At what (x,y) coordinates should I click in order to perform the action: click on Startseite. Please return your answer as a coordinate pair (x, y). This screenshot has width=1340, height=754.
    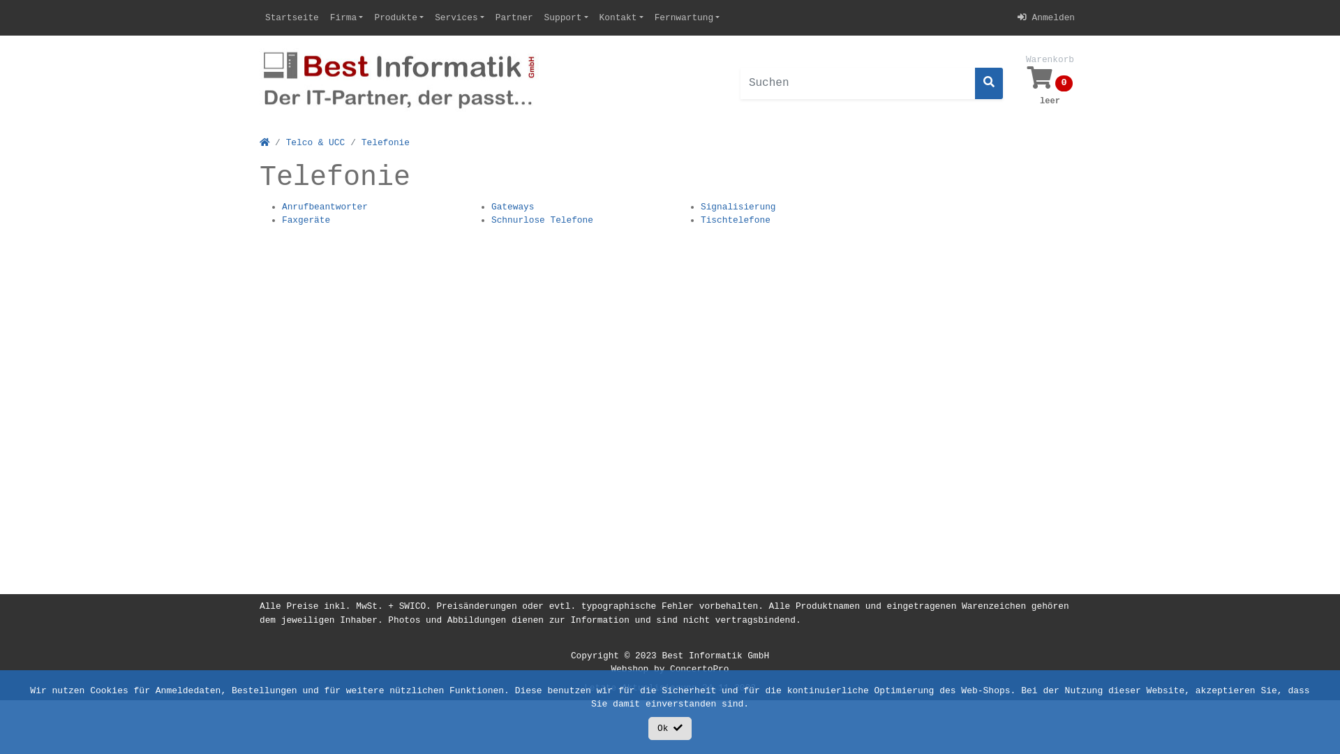
    Looking at the image, I should click on (292, 18).